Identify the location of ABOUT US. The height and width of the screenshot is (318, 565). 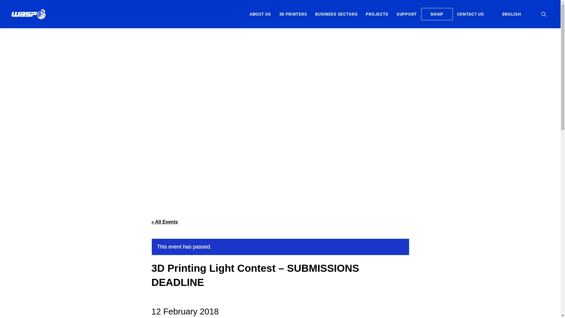
(260, 14).